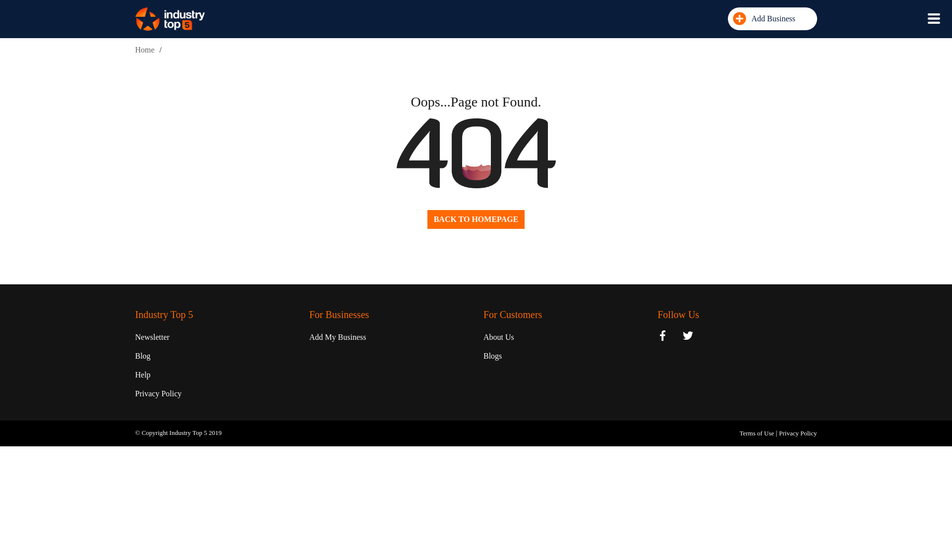 This screenshot has height=535, width=952. I want to click on Newsletter, so click(152, 337).